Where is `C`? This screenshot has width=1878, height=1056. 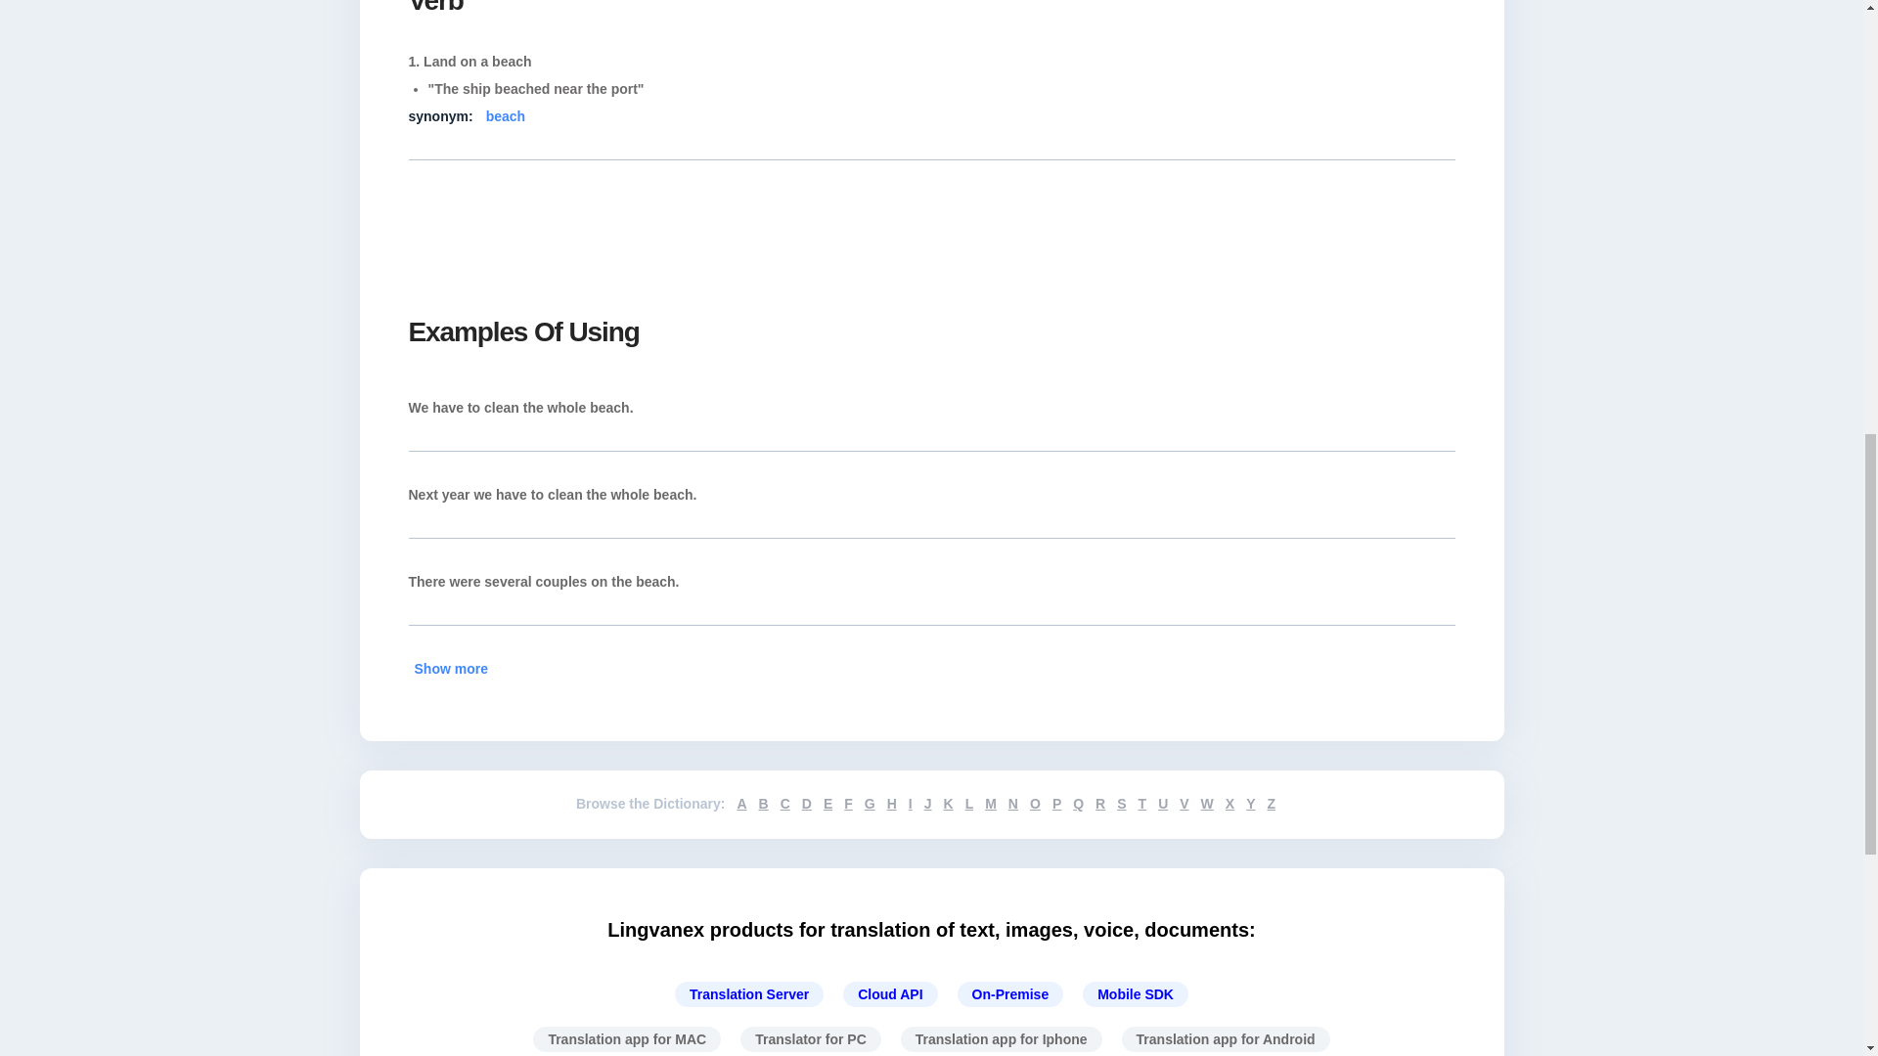
C is located at coordinates (785, 804).